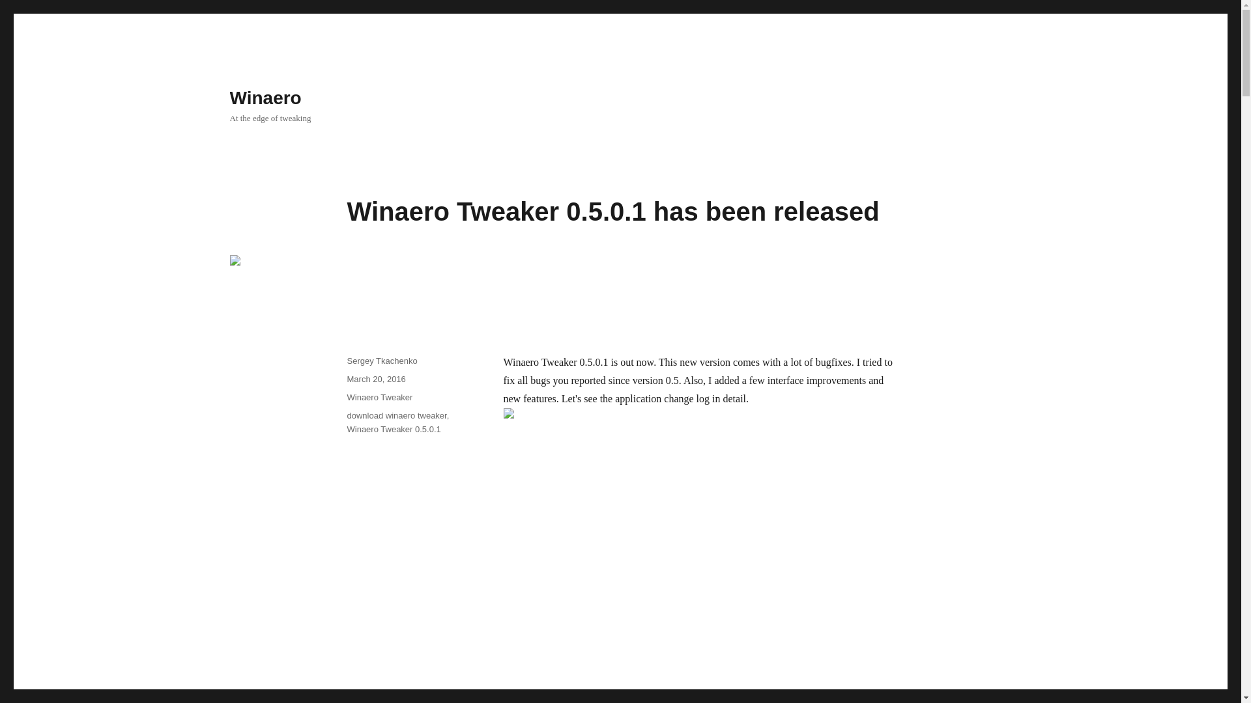 The image size is (1251, 703). I want to click on Winaero Tweaker, so click(379, 397).